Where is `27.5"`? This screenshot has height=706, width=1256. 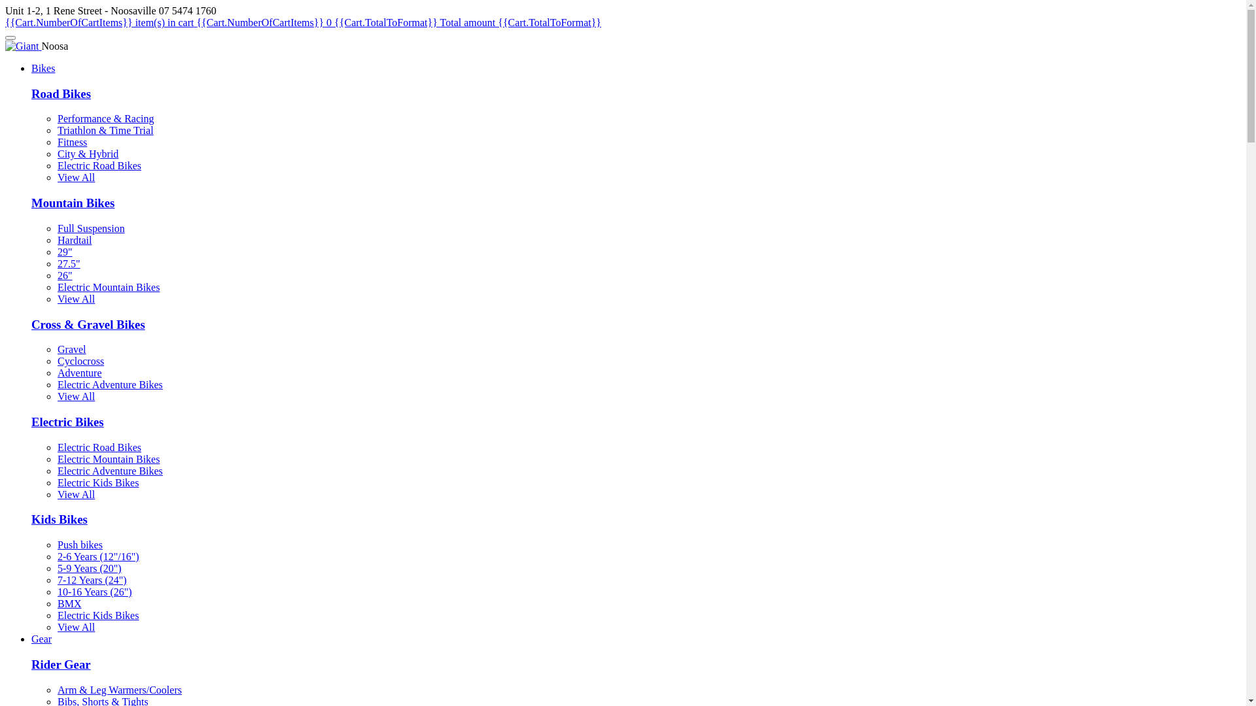 27.5" is located at coordinates (69, 264).